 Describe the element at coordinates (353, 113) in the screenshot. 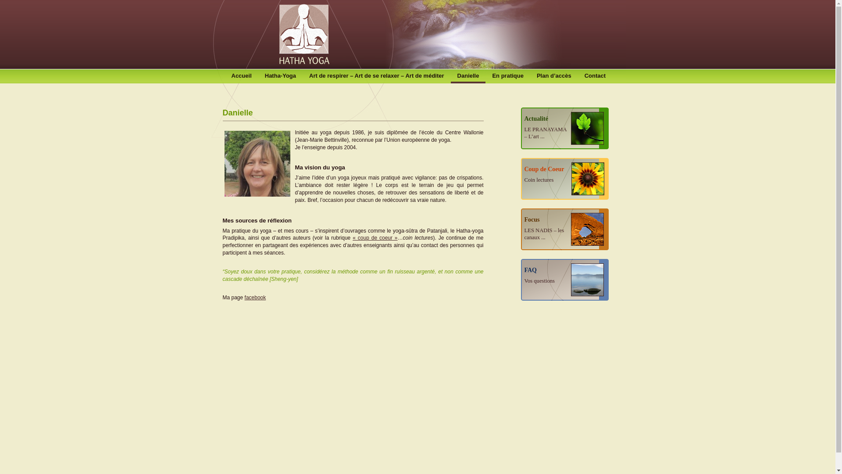

I see `Danielle` at that location.